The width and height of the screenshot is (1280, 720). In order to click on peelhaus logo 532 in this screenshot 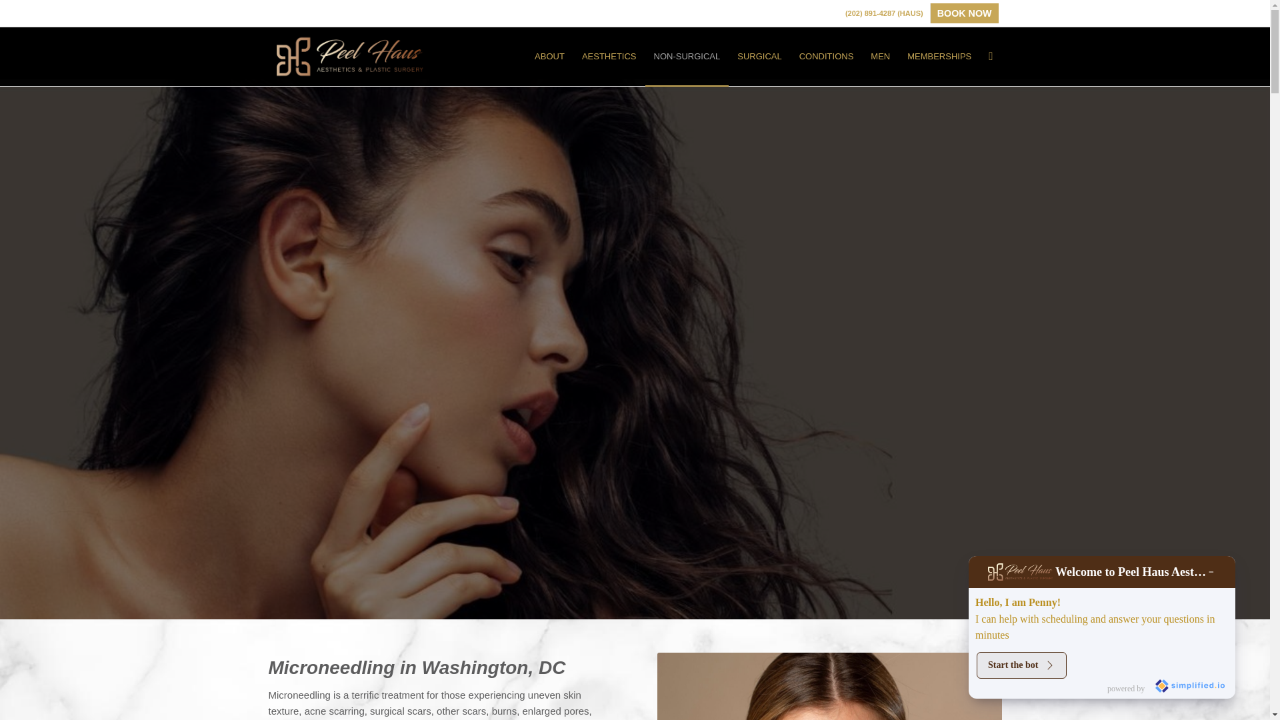, I will do `click(349, 56)`.